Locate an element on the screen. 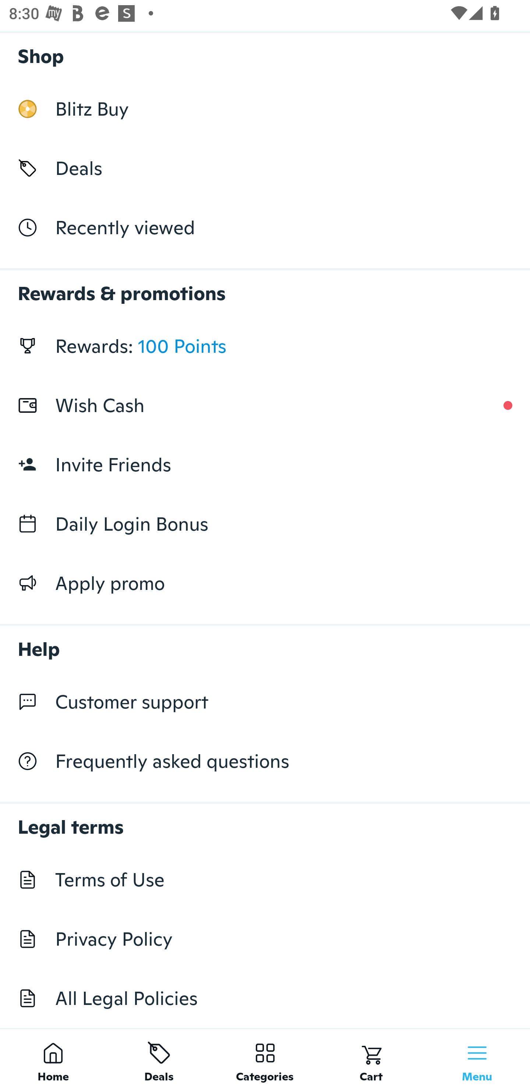  Cart is located at coordinates (371, 1059).